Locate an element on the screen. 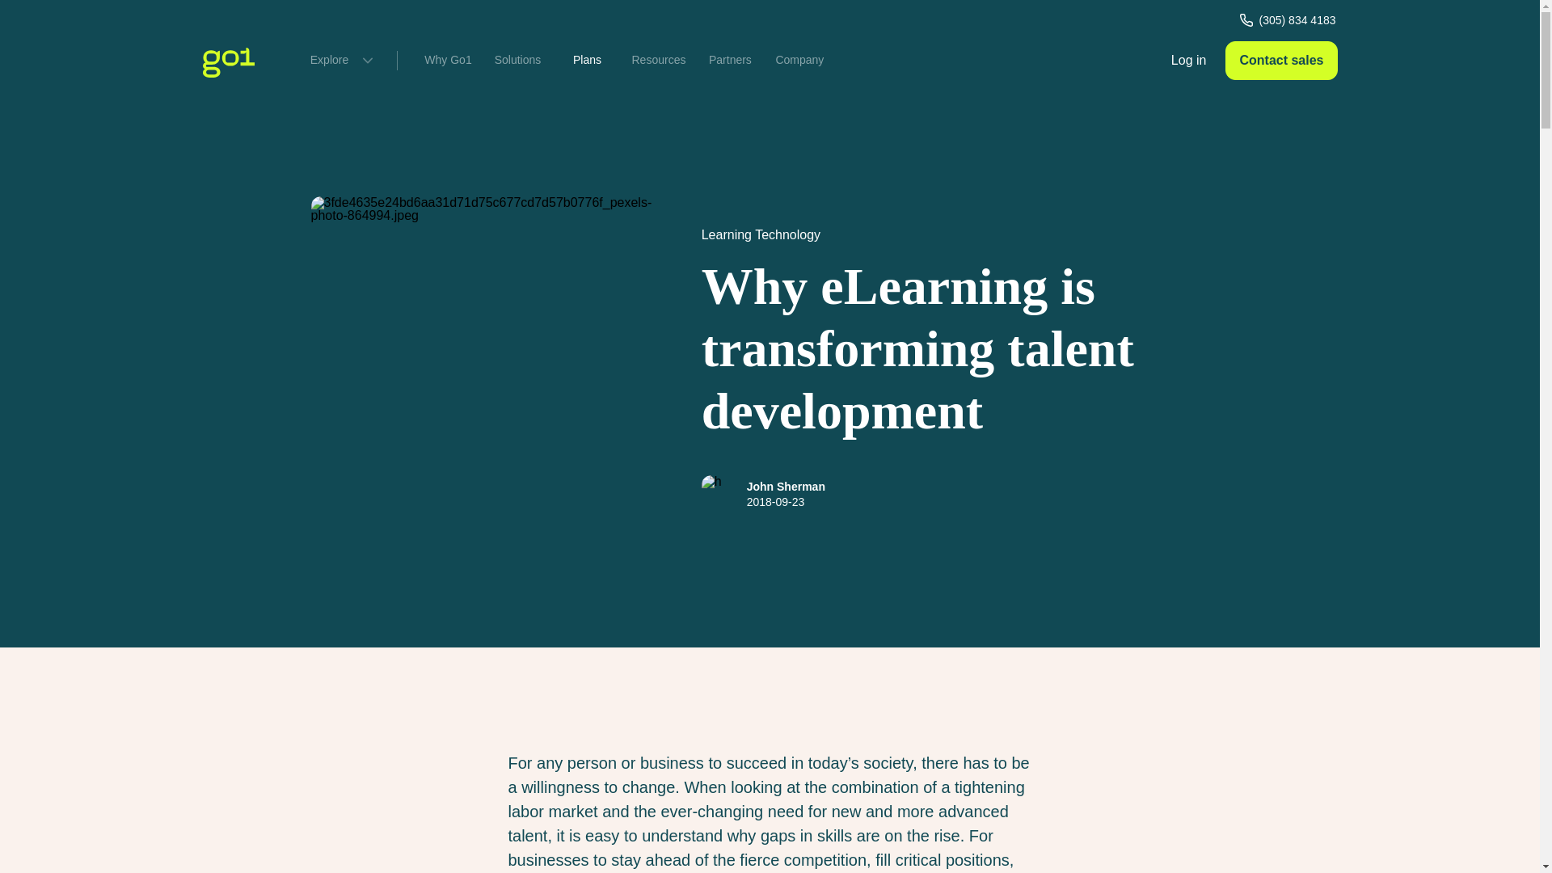 Image resolution: width=1552 pixels, height=873 pixels. Log in is located at coordinates (1188, 60).